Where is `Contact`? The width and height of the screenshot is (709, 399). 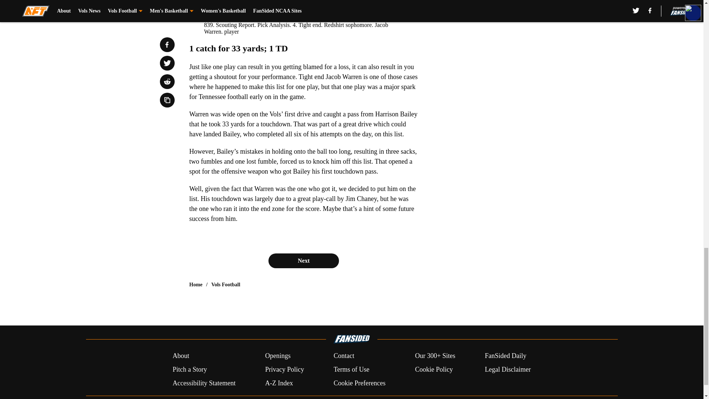 Contact is located at coordinates (343, 356).